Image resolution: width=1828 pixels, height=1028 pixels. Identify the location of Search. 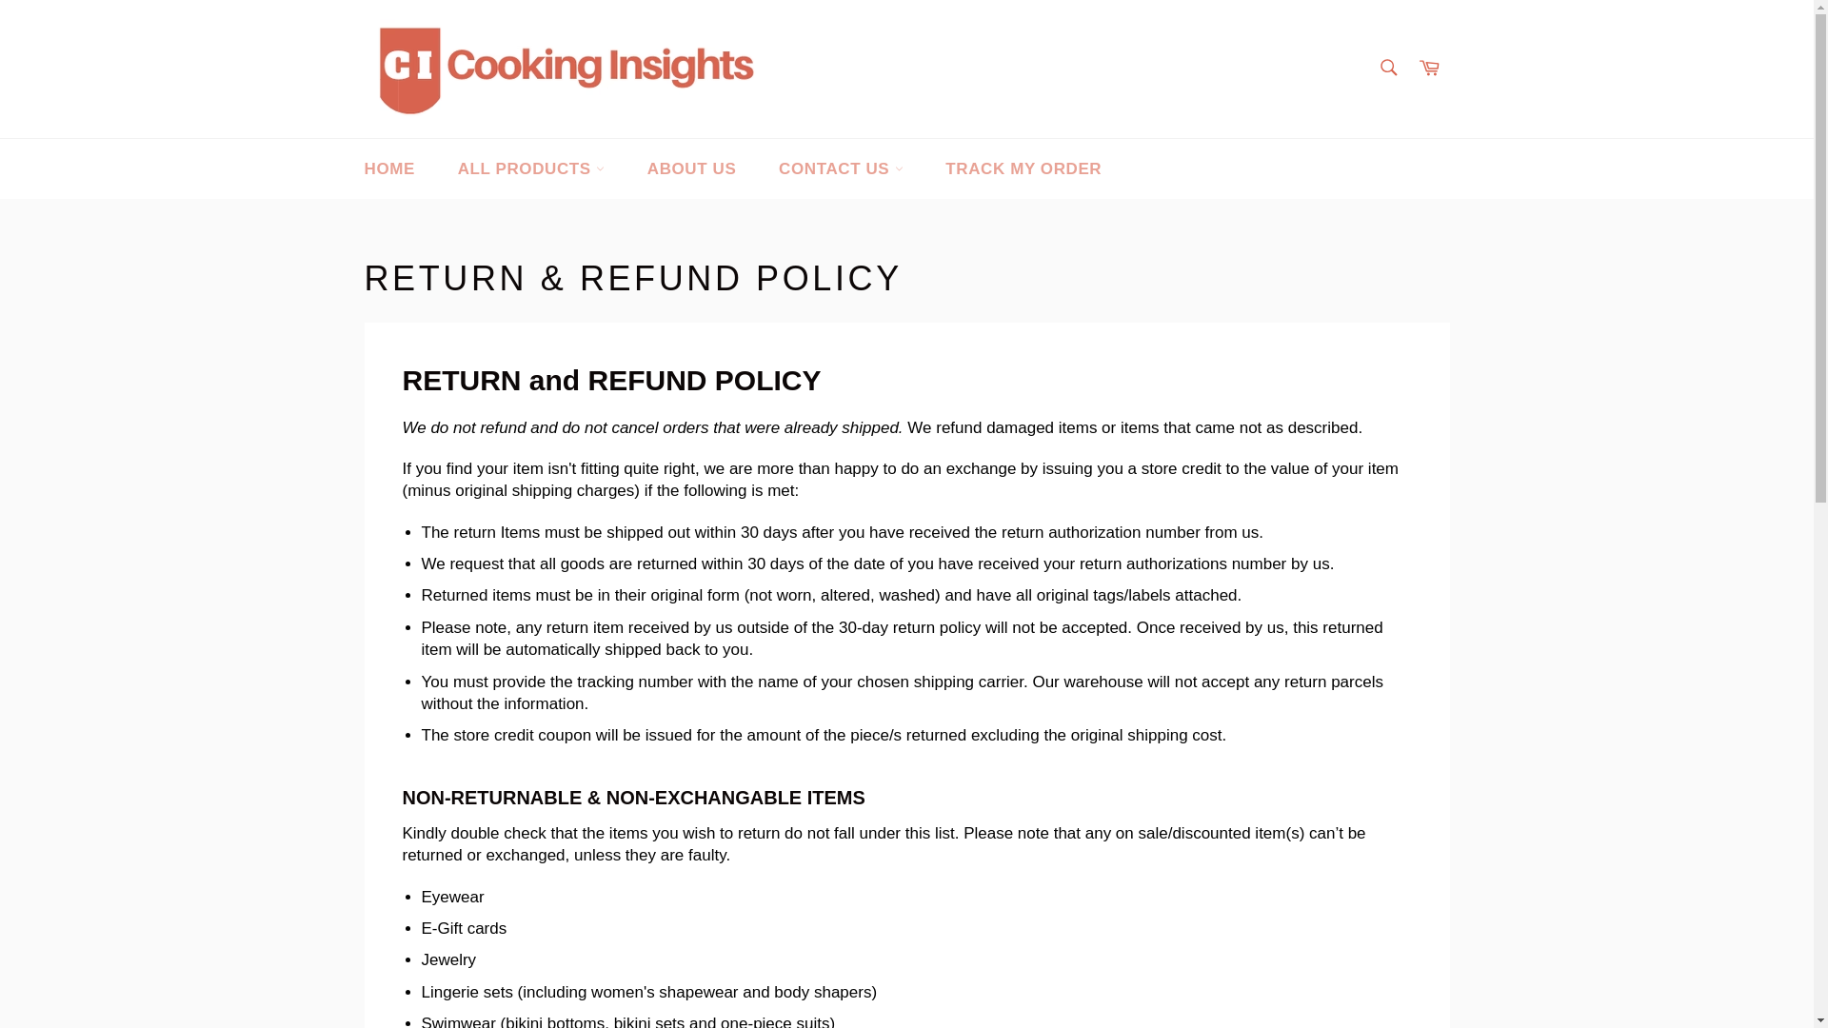
(1387, 67).